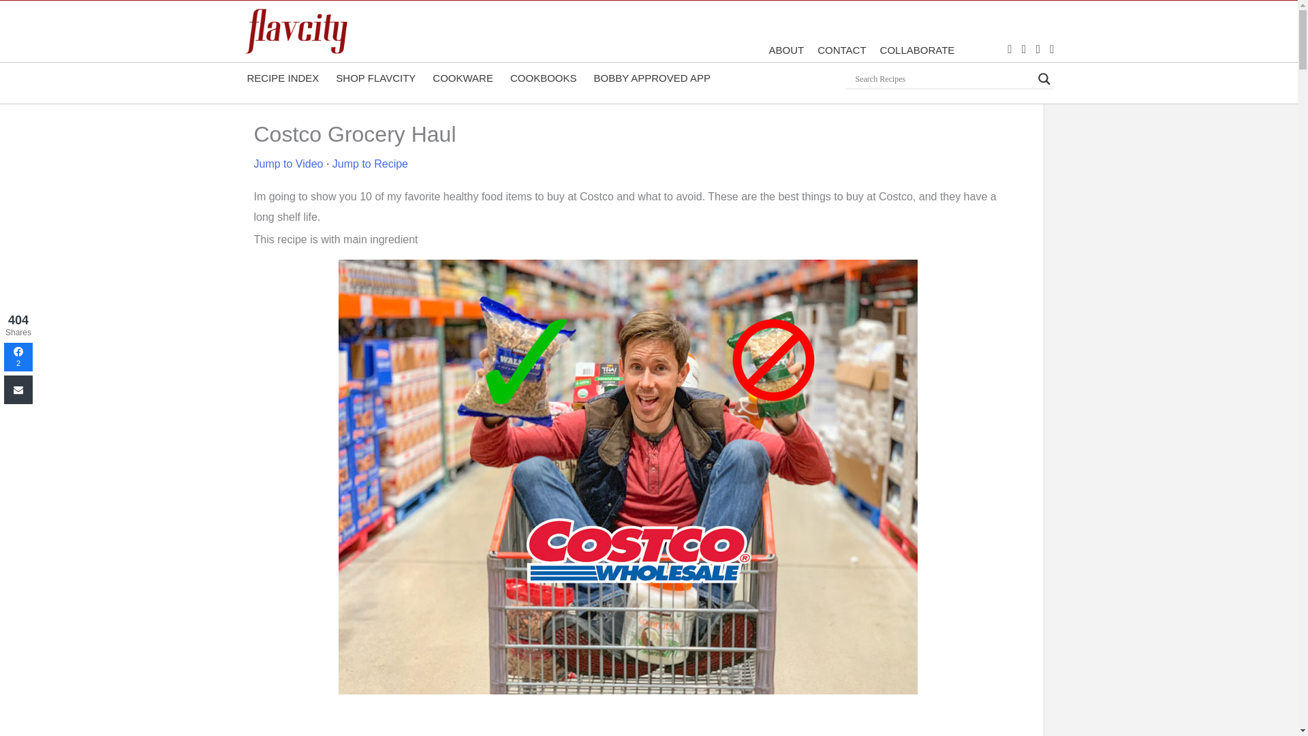 The height and width of the screenshot is (736, 1308). What do you see at coordinates (651, 78) in the screenshot?
I see `BOBBY APPROVED APP` at bounding box center [651, 78].